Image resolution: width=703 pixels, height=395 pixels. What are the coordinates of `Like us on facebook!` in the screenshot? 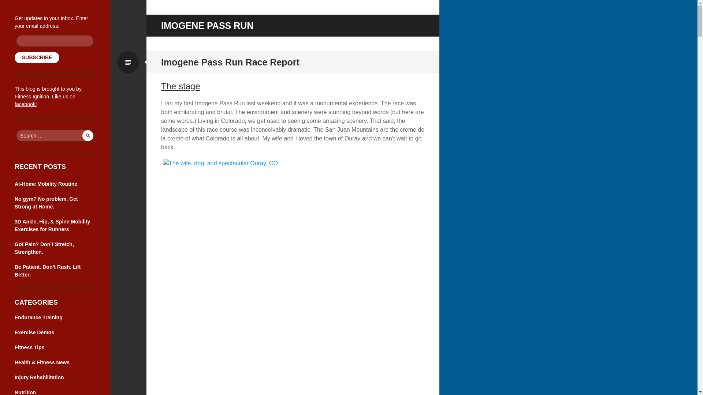 It's located at (45, 100).